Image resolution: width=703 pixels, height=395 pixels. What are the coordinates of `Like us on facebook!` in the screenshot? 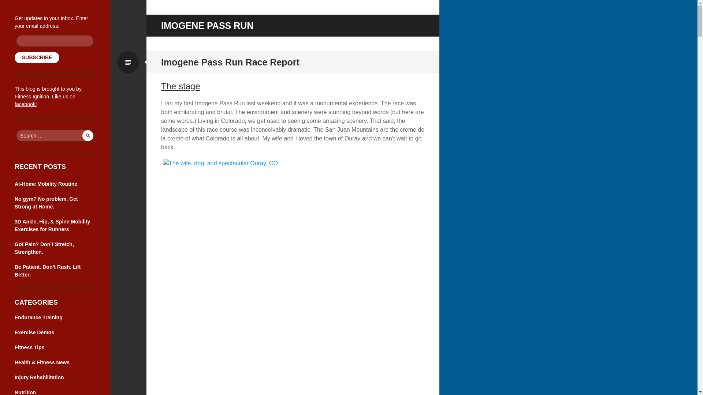 It's located at (45, 100).